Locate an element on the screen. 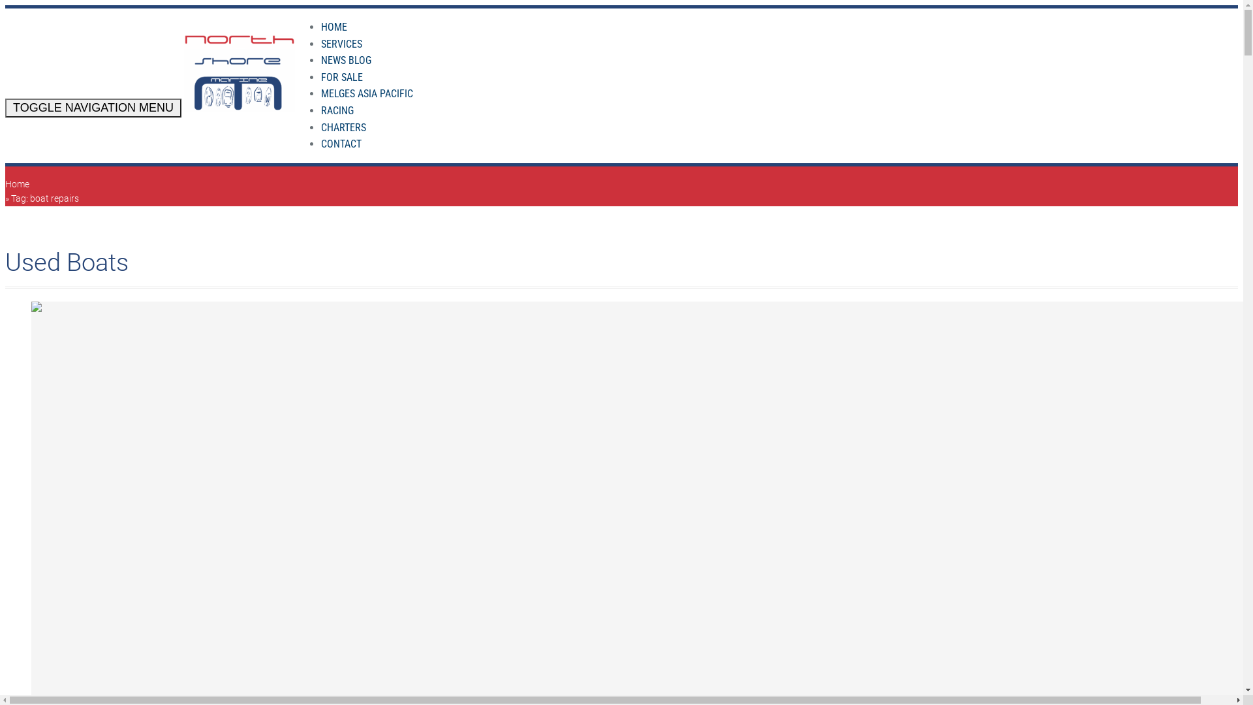 This screenshot has width=1253, height=705. TOGGLE NAVIGATION MENU is located at coordinates (93, 108).